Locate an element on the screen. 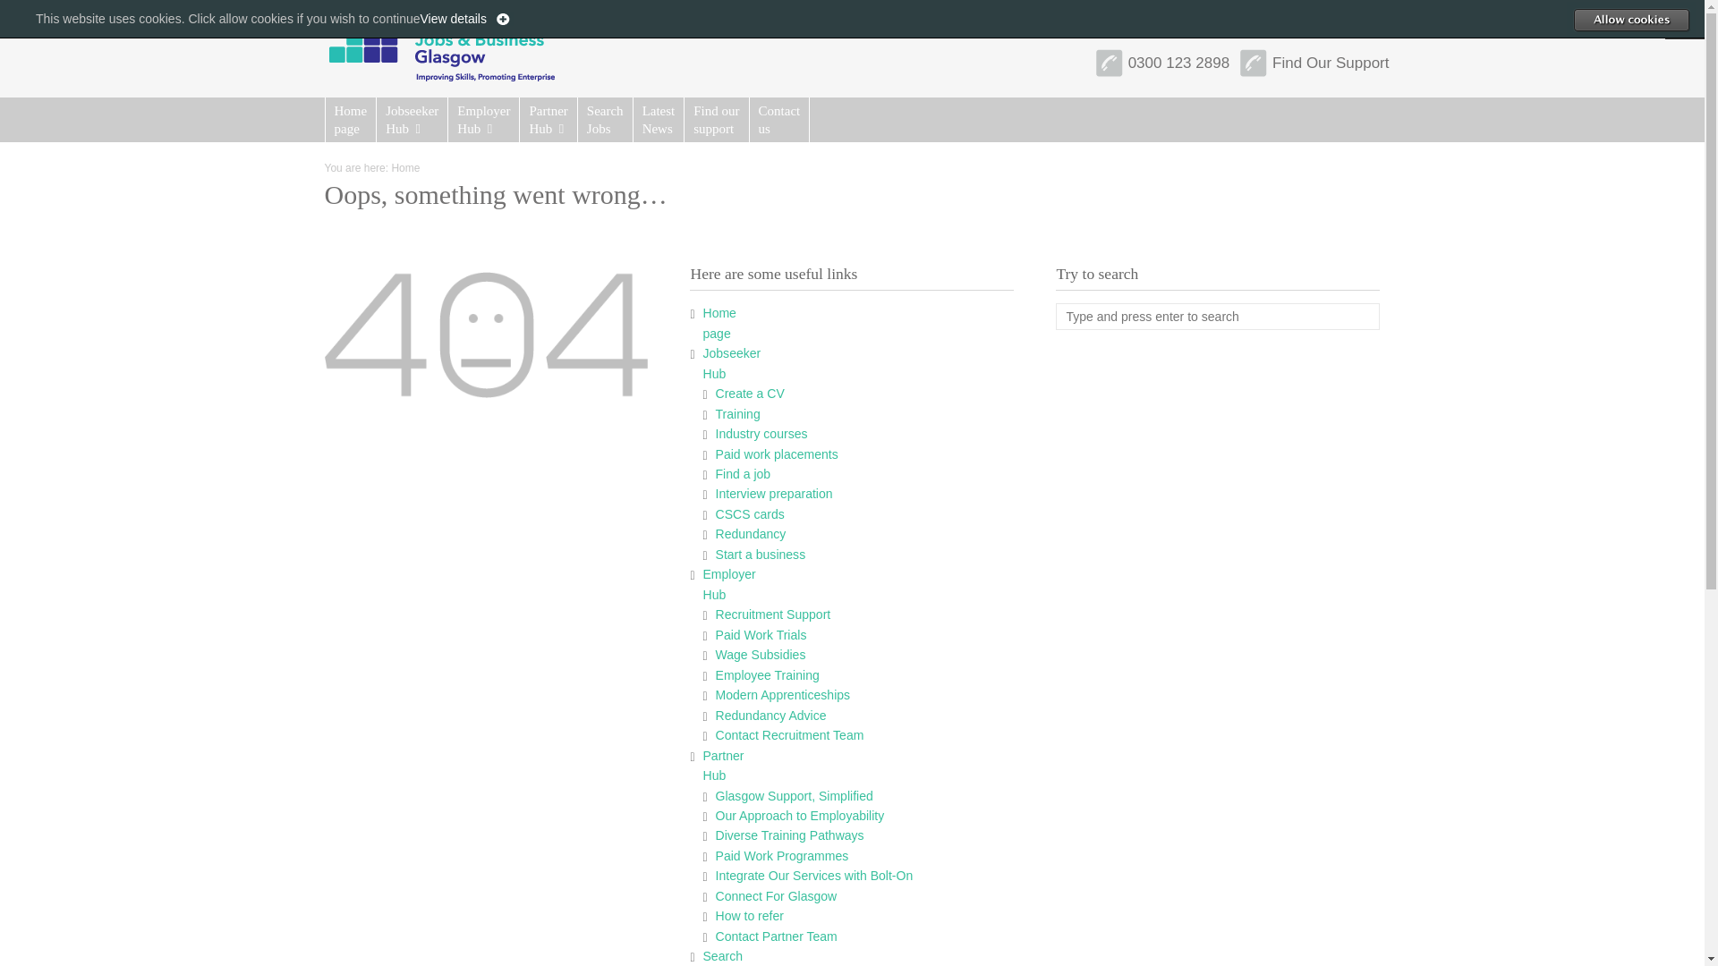 Image resolution: width=1718 pixels, height=966 pixels. Find Our Support is located at coordinates (605, 120).